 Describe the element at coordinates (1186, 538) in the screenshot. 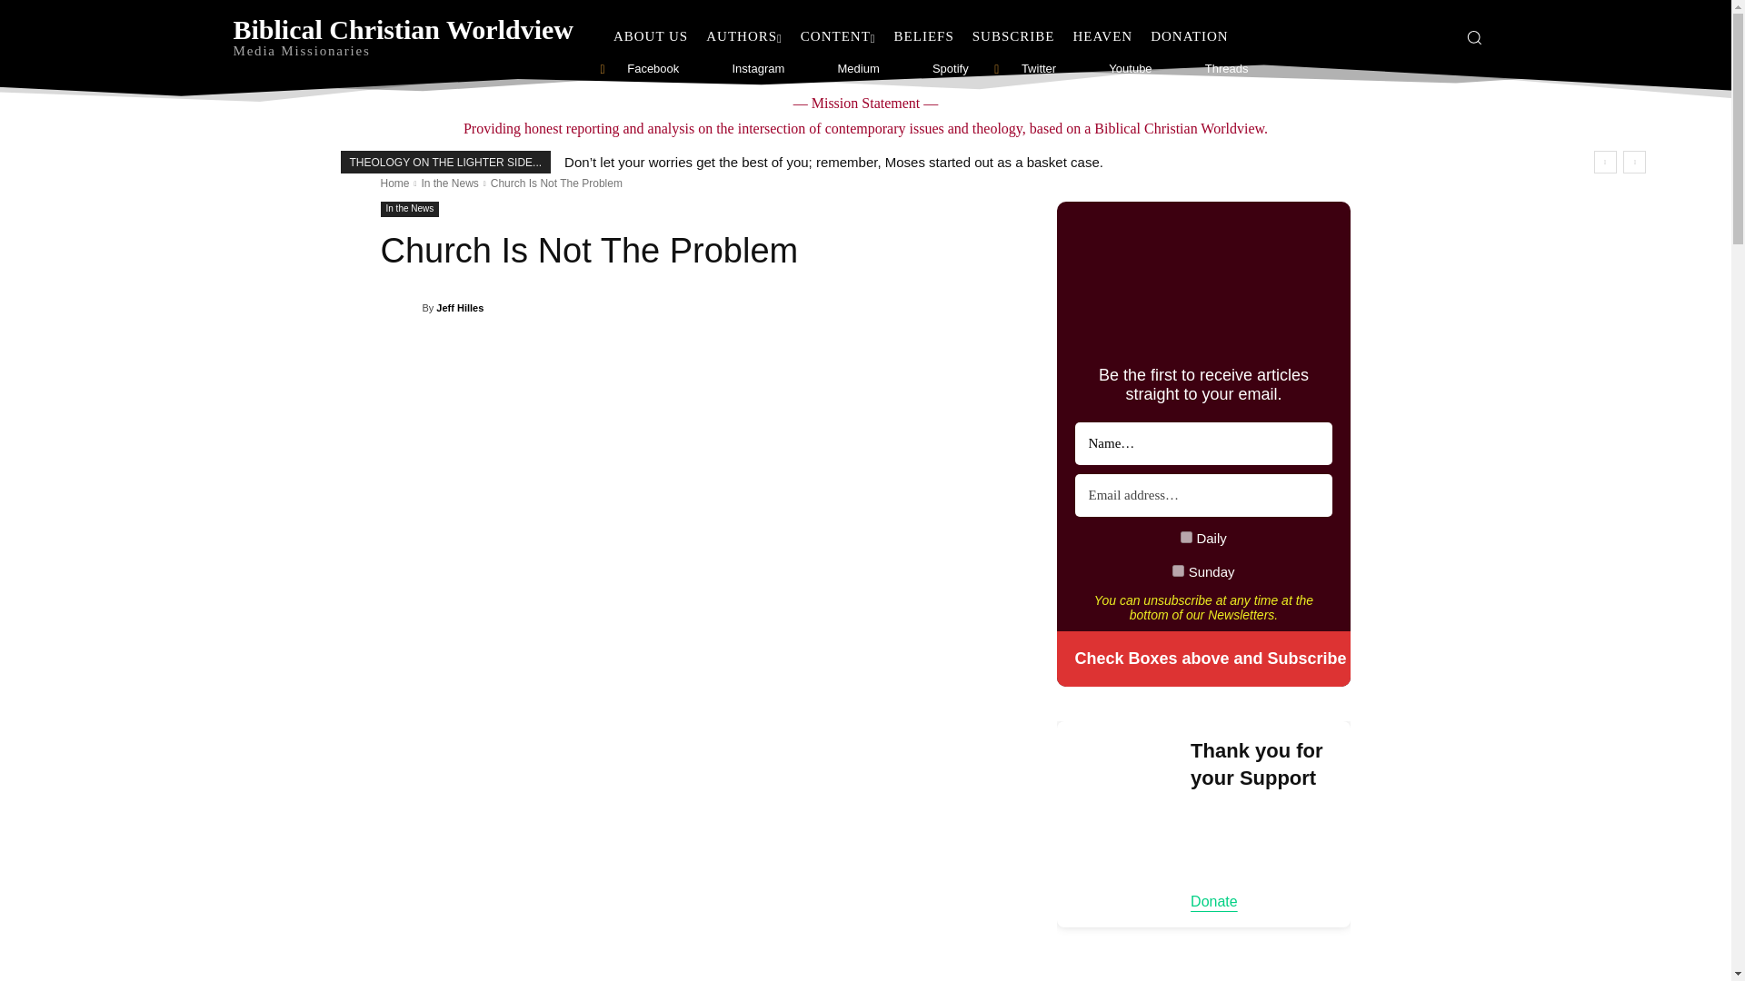

I see `iizT3HUV892uRdZ0gxWr3orA` at that location.